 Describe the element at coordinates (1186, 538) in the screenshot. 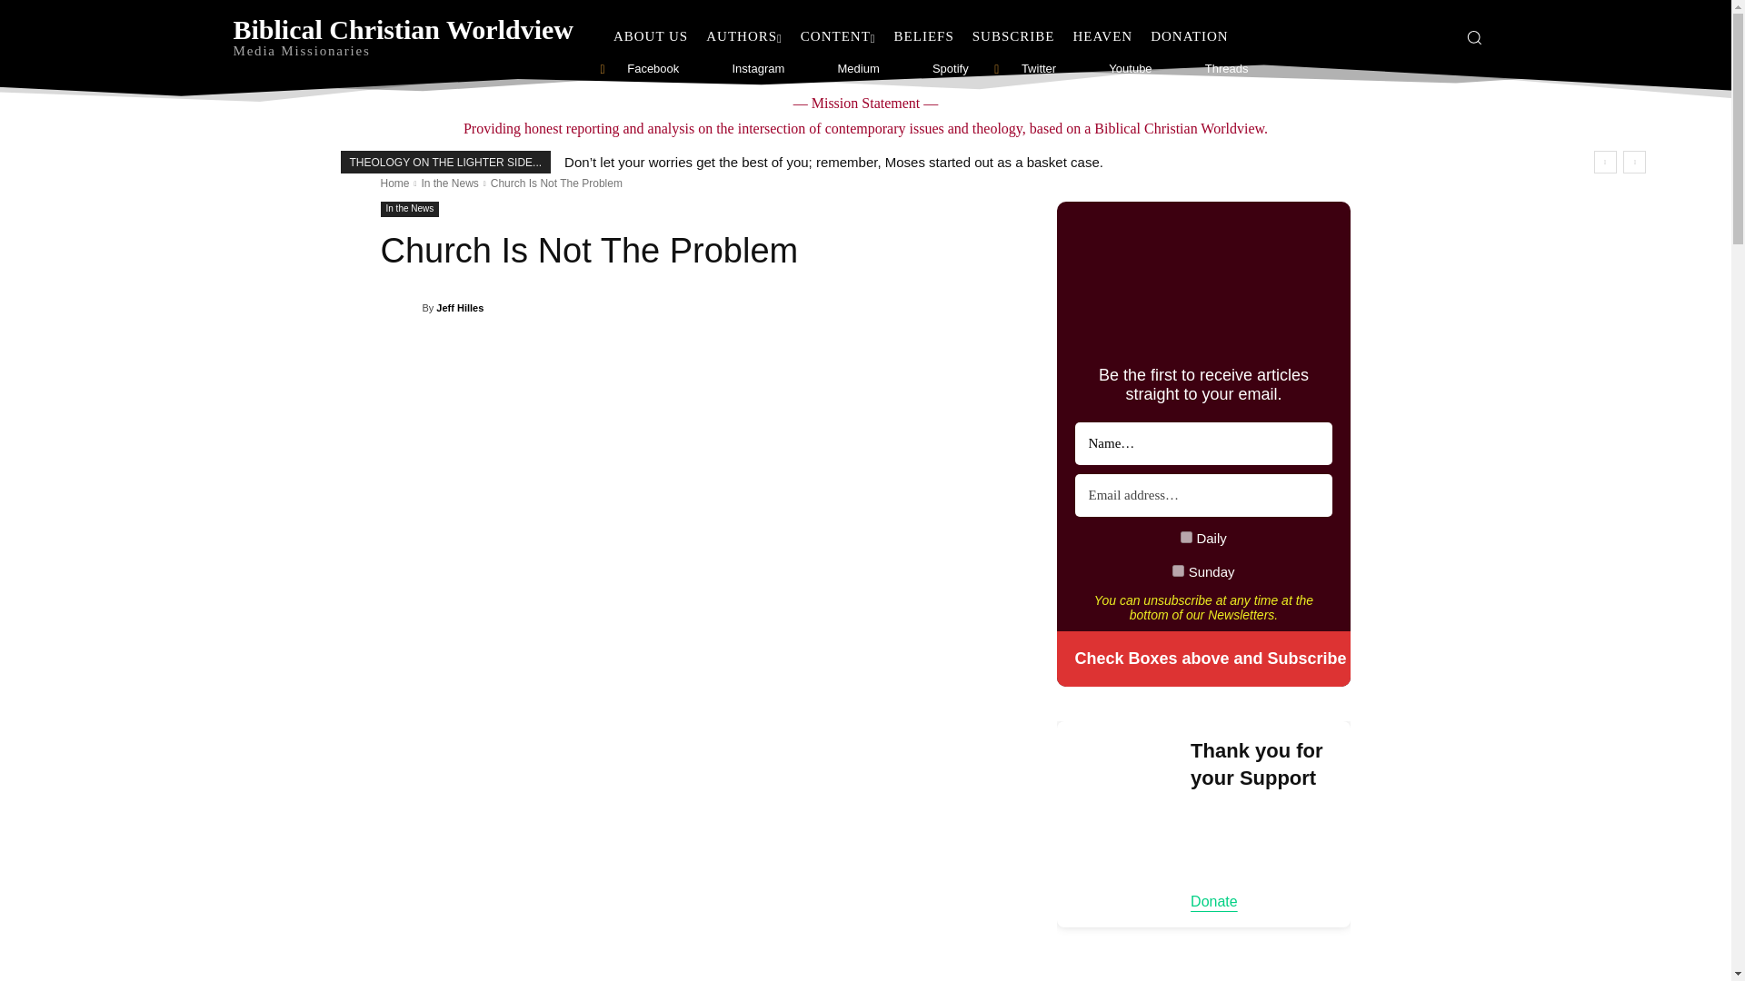

I see `iizT3HUV892uRdZ0gxWr3orA` at that location.